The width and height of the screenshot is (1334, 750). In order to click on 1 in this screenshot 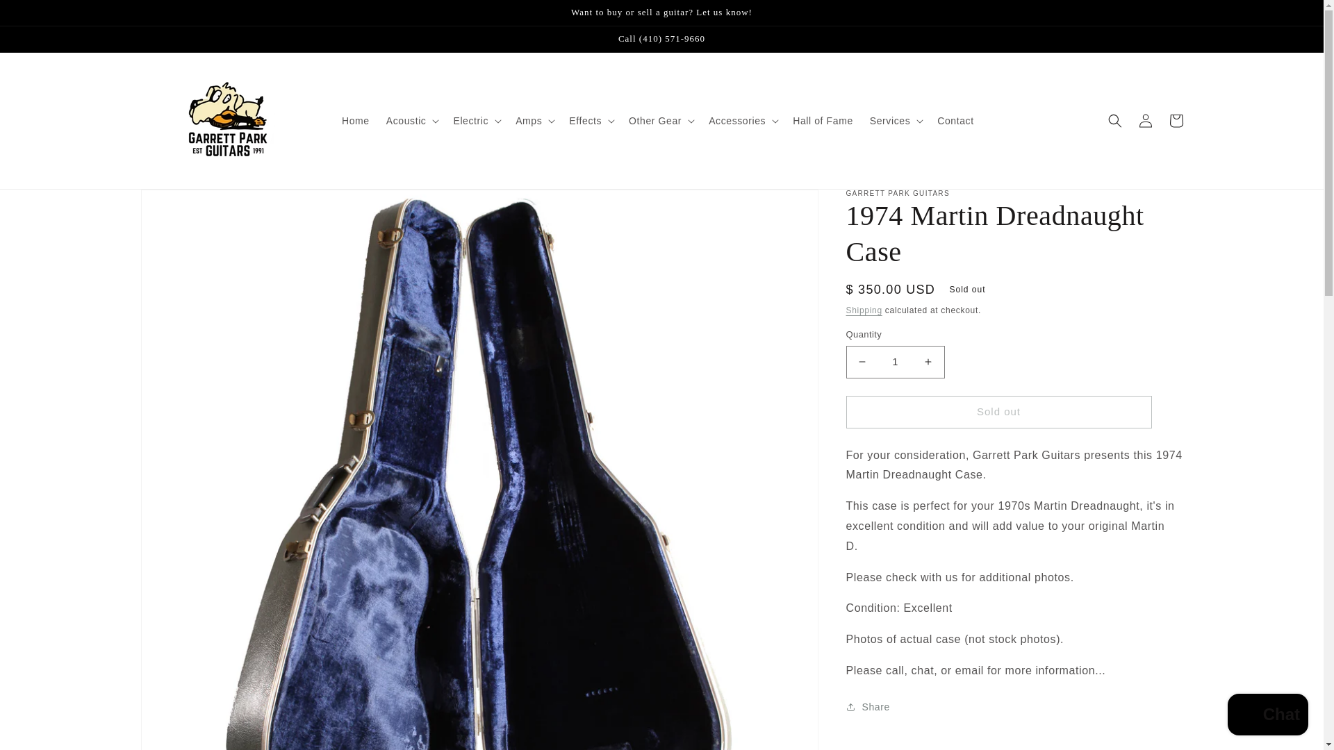, I will do `click(895, 362)`.